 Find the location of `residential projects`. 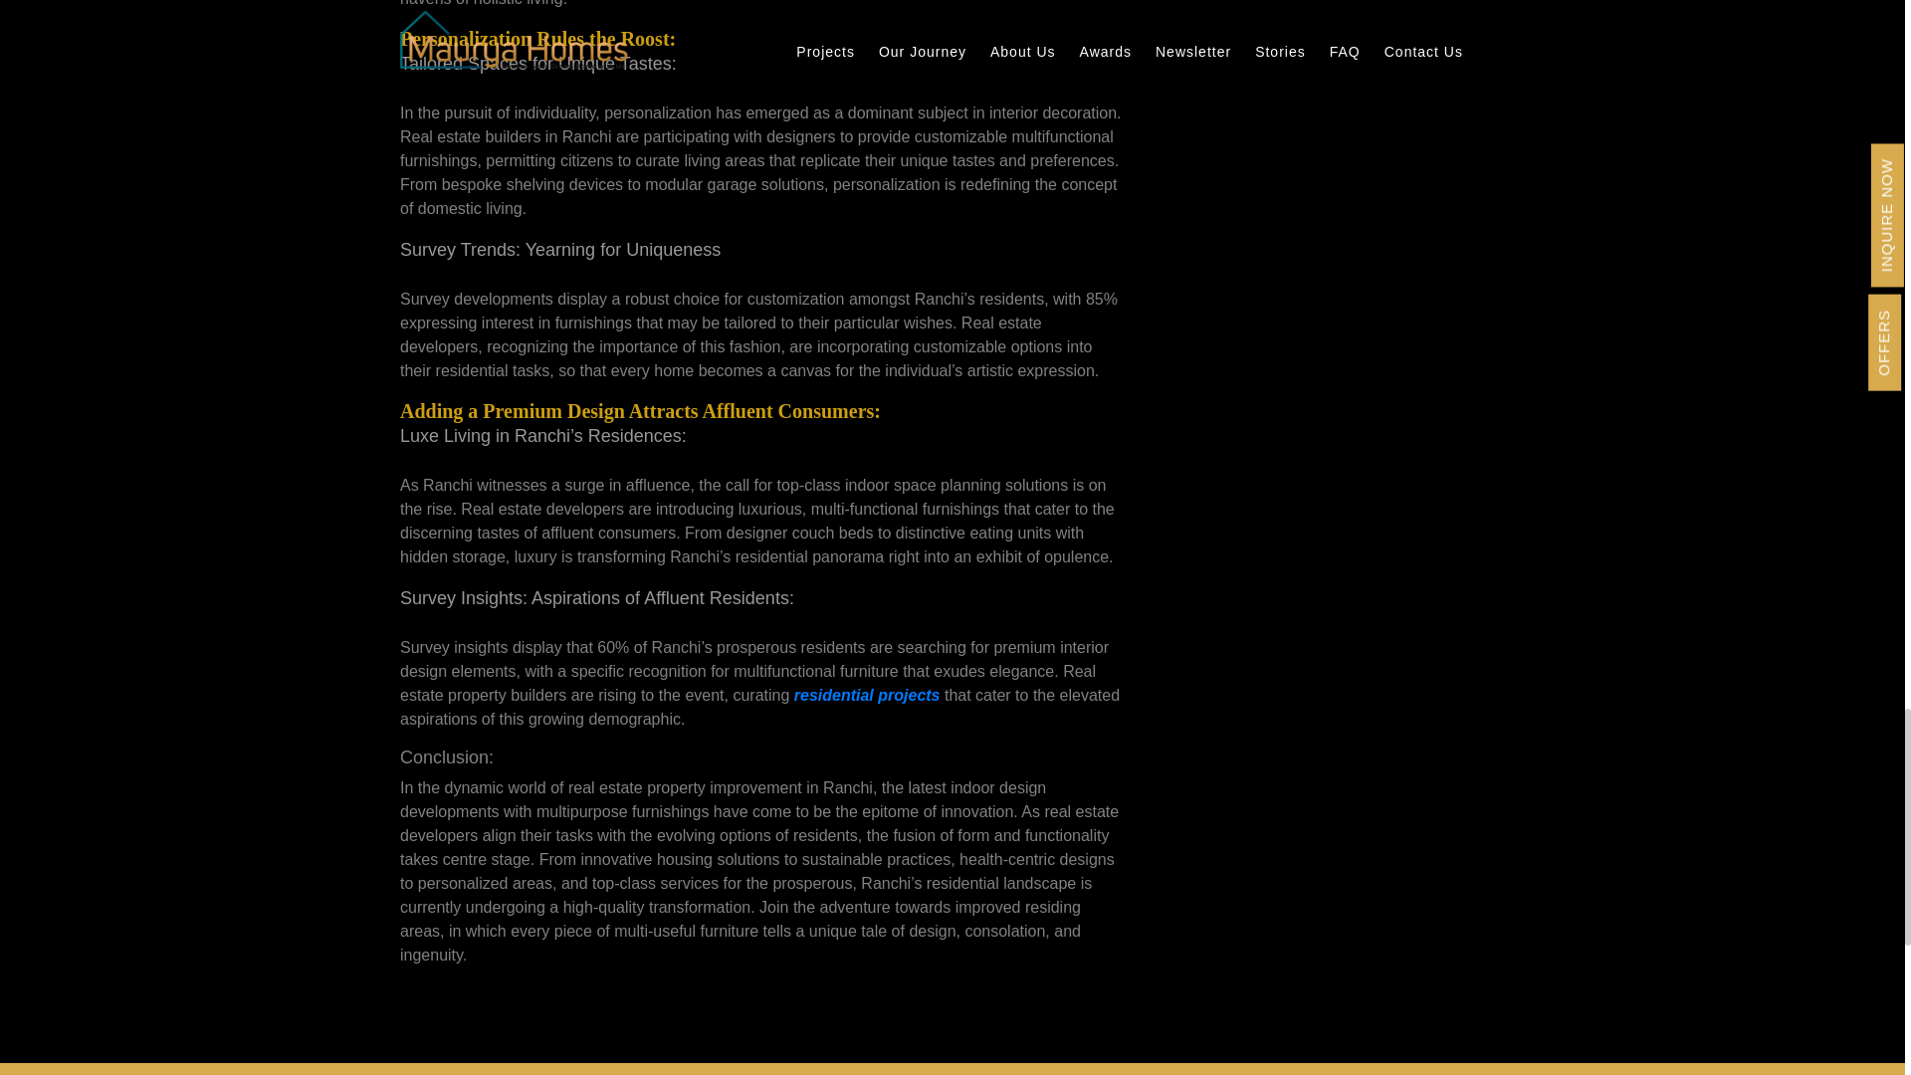

residential projects is located at coordinates (867, 695).